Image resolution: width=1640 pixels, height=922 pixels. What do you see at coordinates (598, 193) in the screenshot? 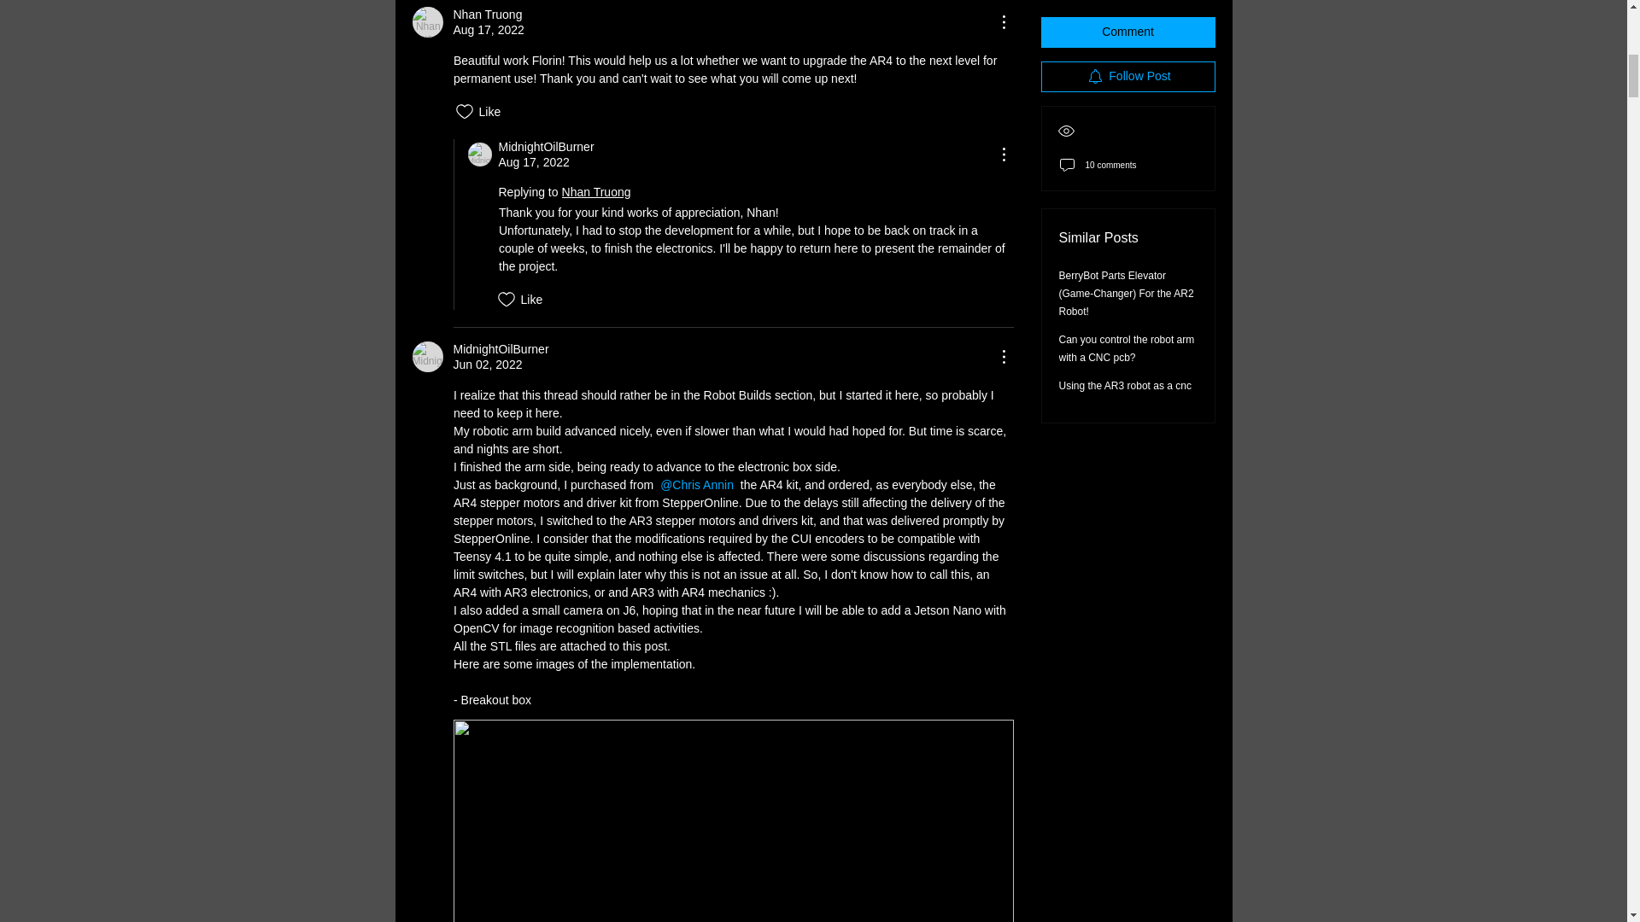
I see `Nhan Truong` at bounding box center [598, 193].